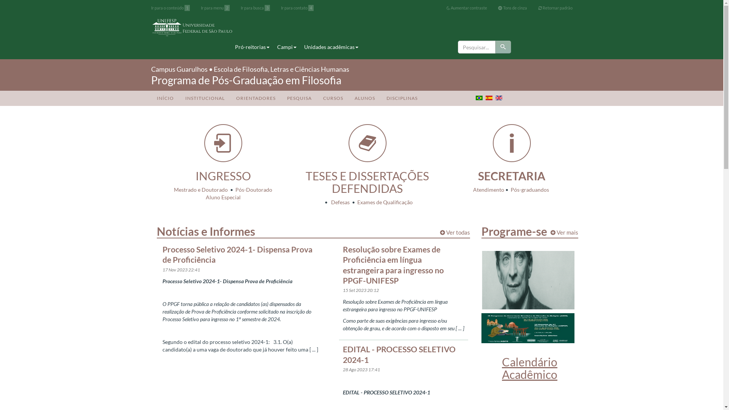 The image size is (729, 410). What do you see at coordinates (255, 8) in the screenshot?
I see `Ir para busca 3` at bounding box center [255, 8].